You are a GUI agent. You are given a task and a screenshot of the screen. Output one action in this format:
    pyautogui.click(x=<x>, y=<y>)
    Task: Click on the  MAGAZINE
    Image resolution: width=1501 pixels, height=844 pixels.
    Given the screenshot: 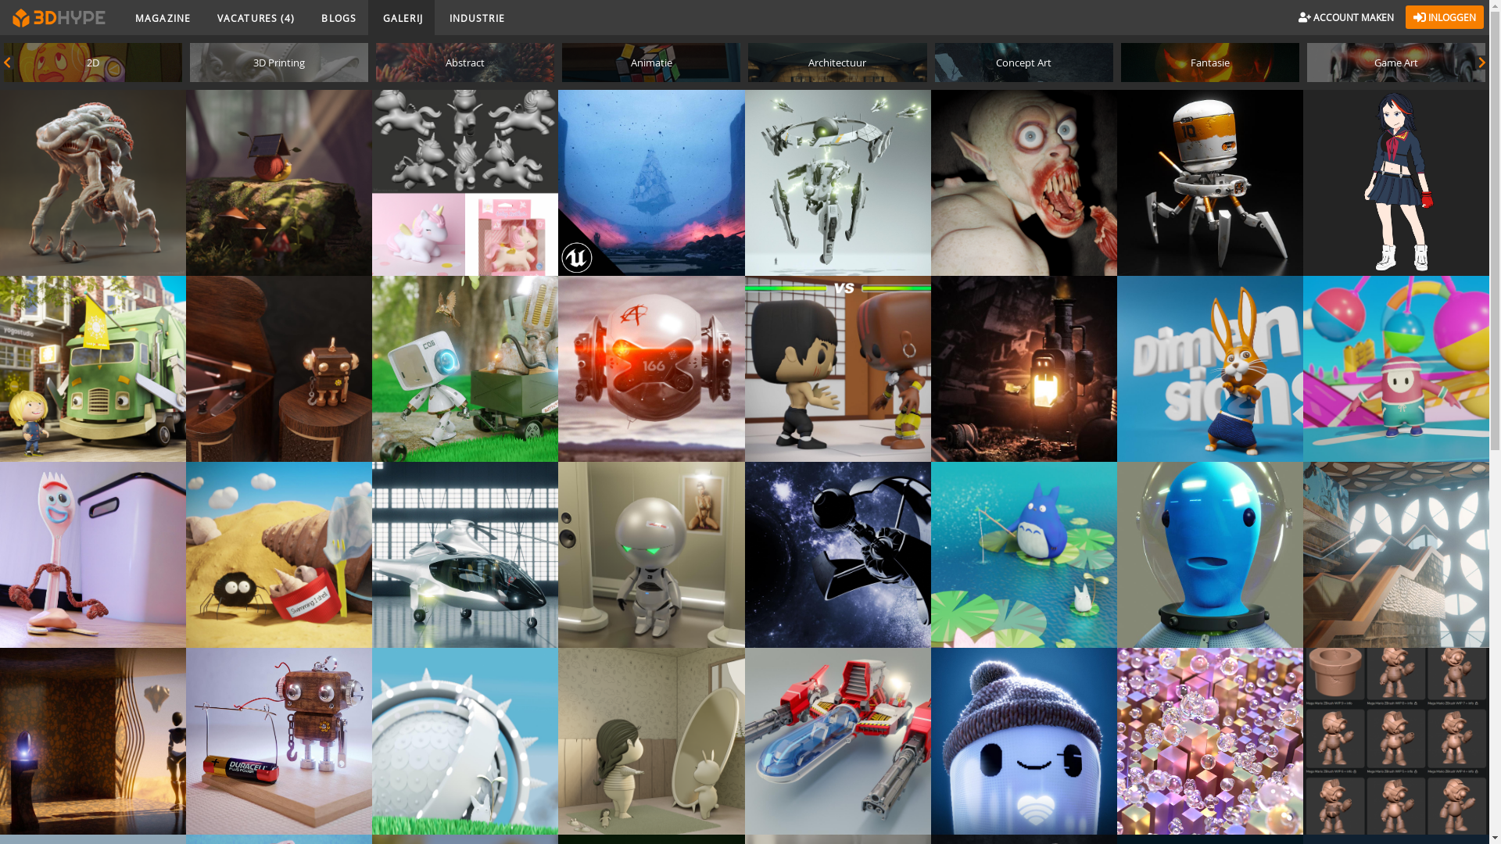 What is the action you would take?
    pyautogui.click(x=161, y=17)
    